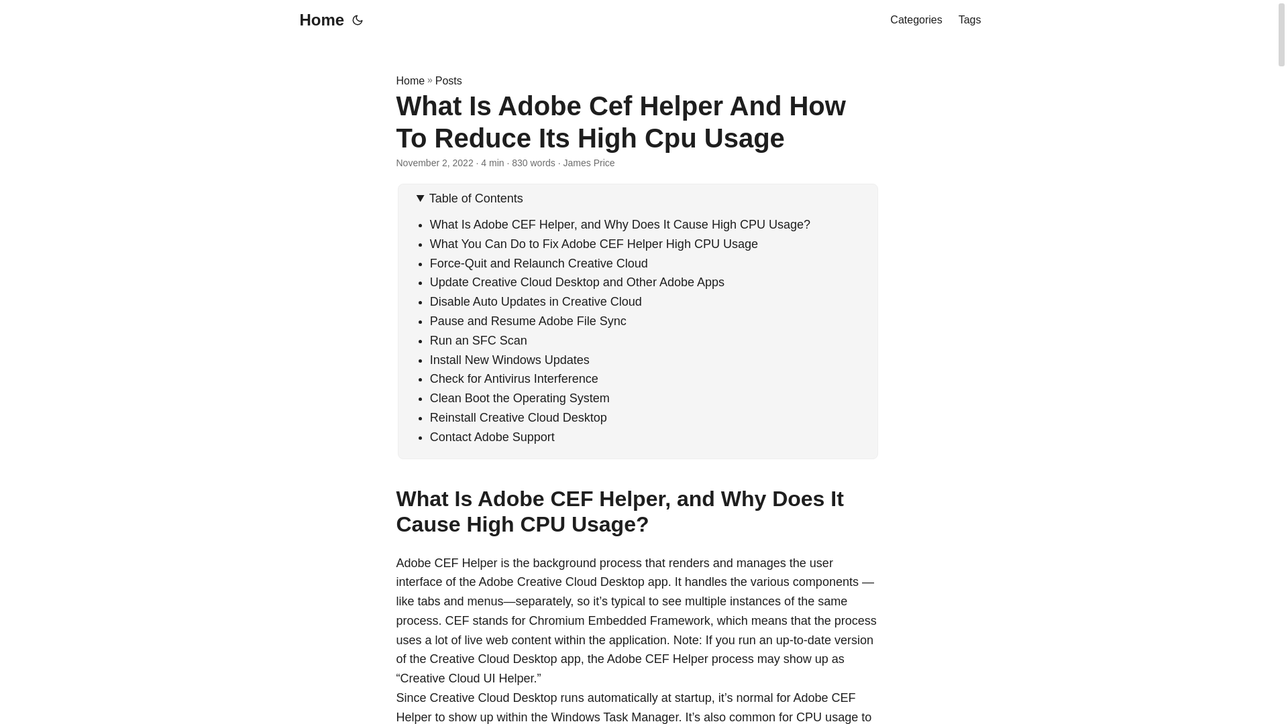 The height and width of the screenshot is (724, 1288). I want to click on Reinstall Creative Cloud Desktop, so click(518, 417).